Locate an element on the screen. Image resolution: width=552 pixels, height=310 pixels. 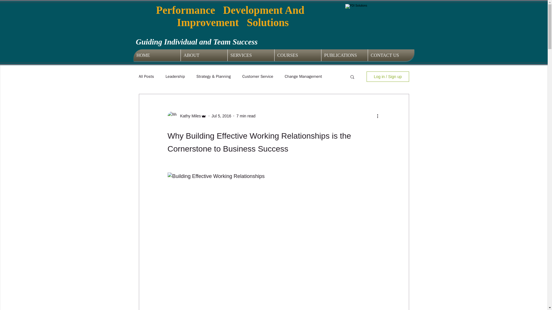
All Posts is located at coordinates (146, 77).